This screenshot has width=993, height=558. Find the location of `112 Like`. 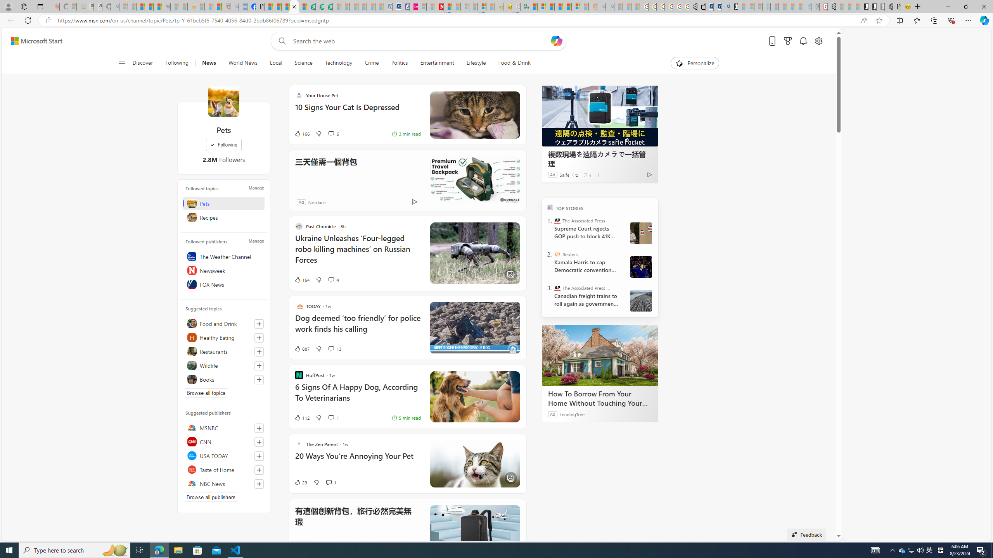

112 Like is located at coordinates (302, 418).